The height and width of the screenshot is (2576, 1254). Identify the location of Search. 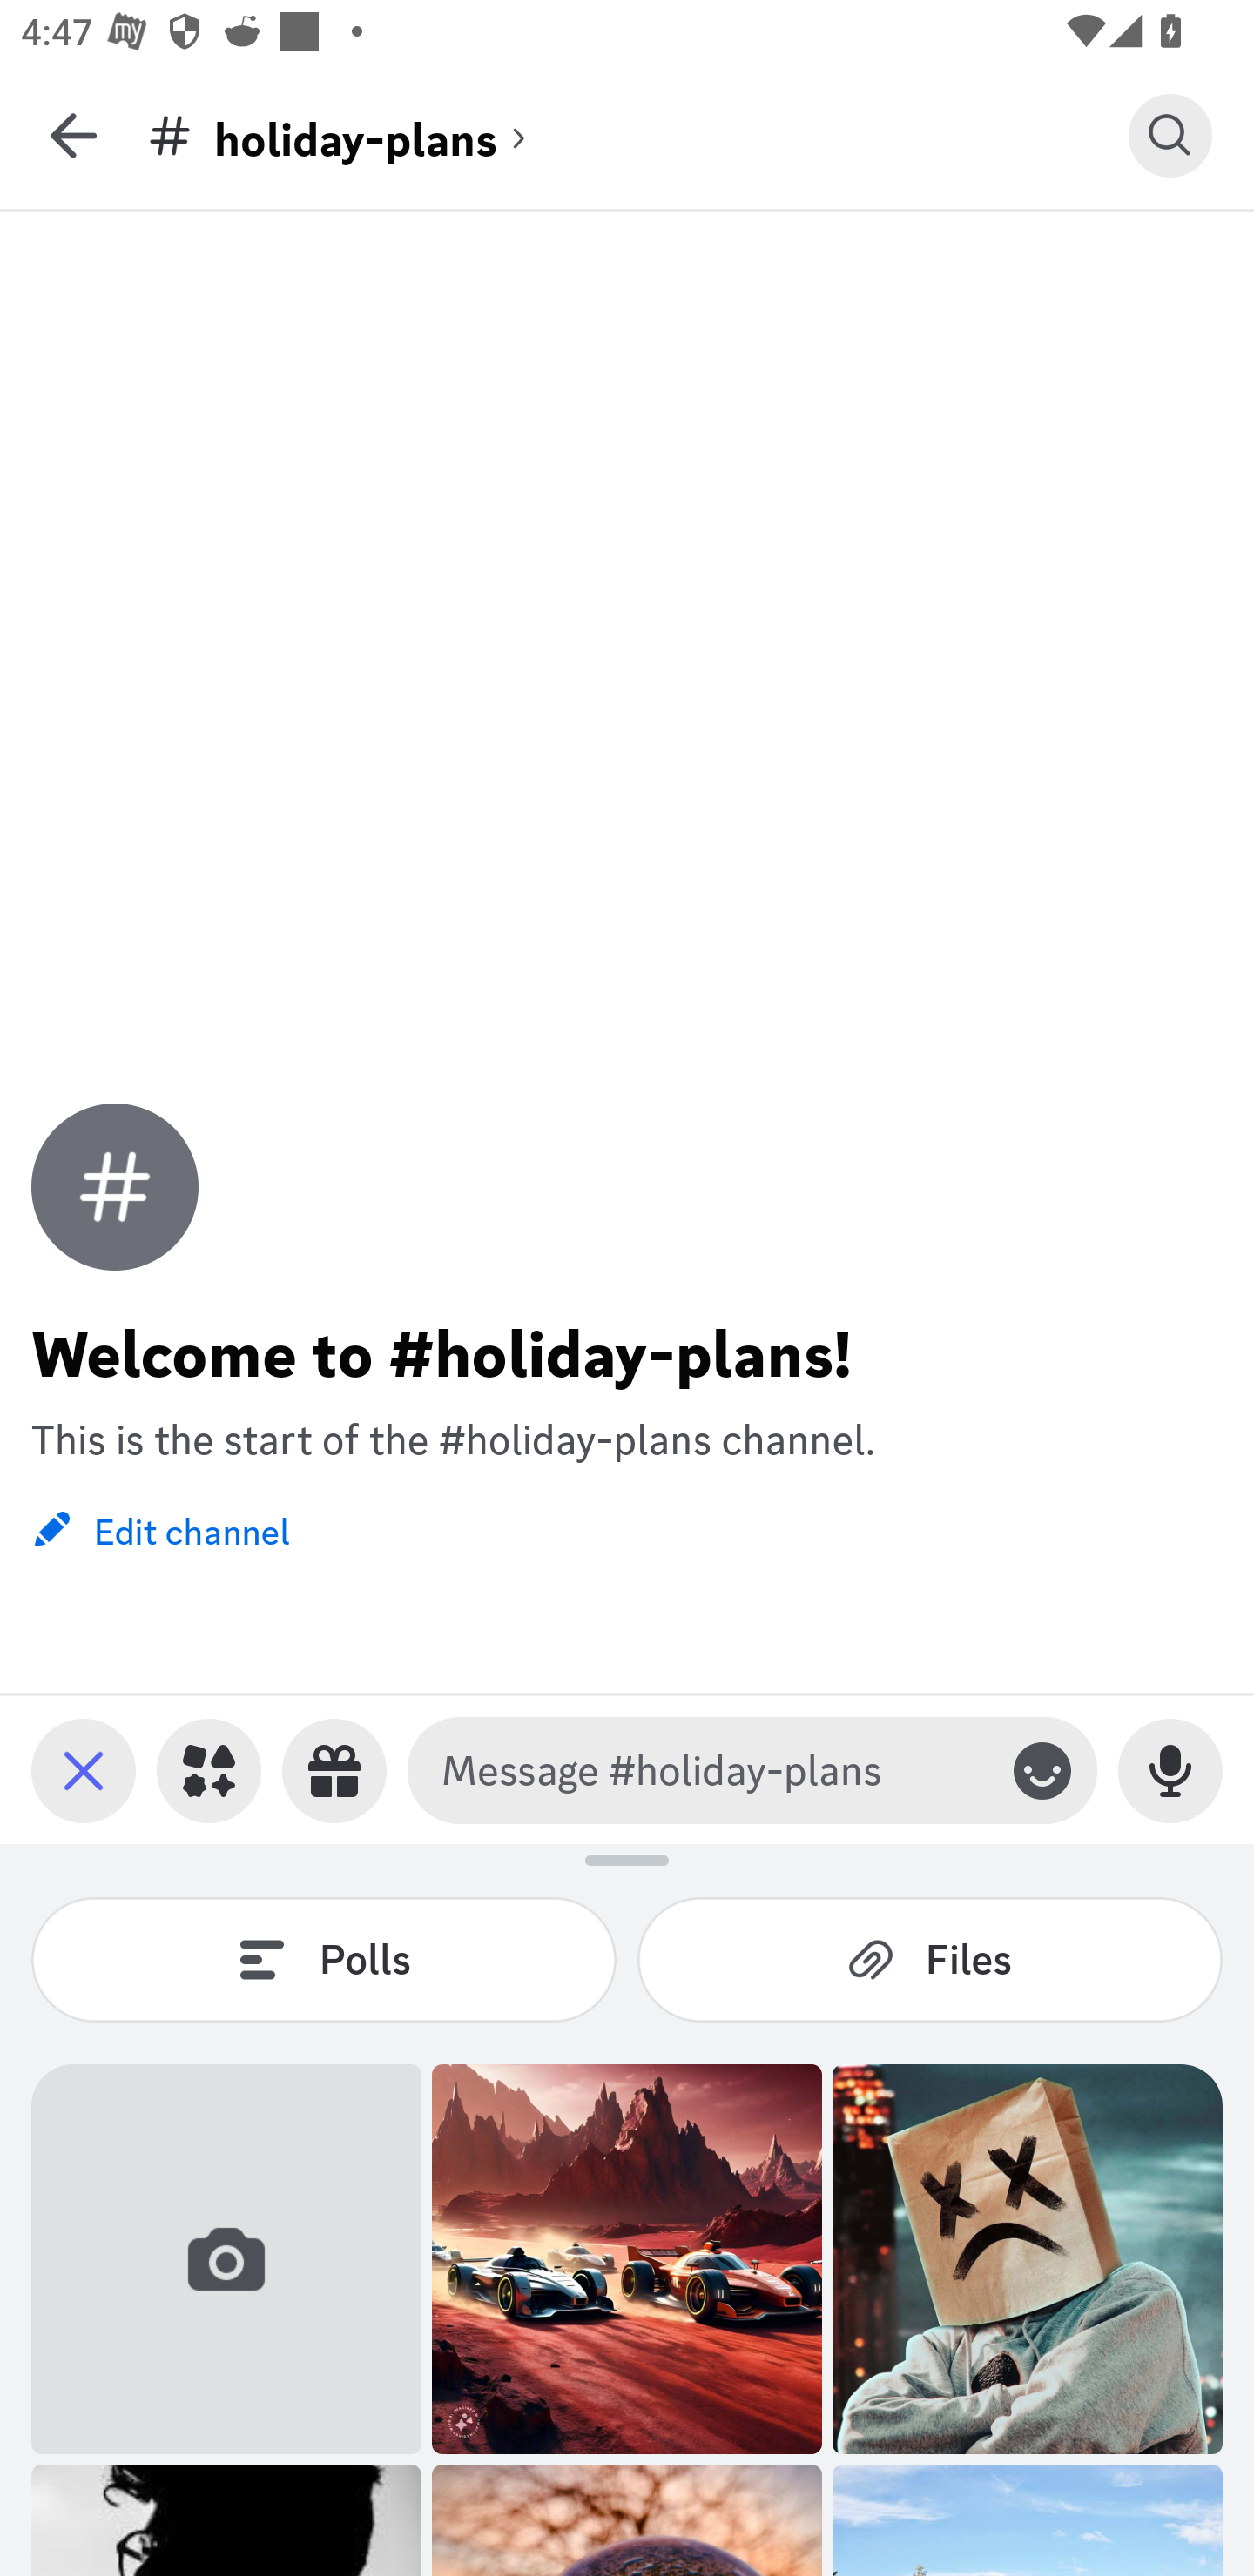
(1170, 135).